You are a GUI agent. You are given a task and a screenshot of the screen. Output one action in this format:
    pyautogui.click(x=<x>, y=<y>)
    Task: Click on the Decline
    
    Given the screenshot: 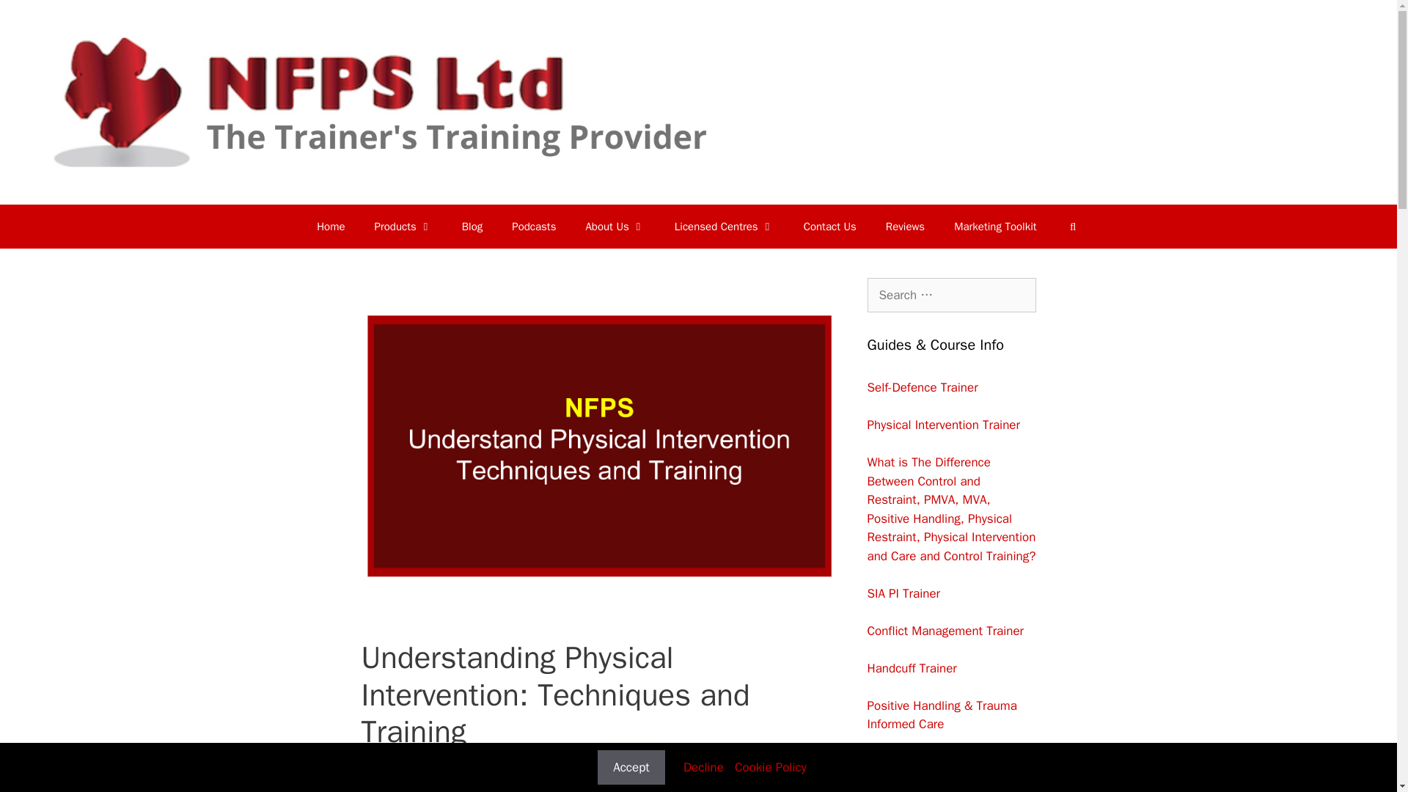 What is the action you would take?
    pyautogui.click(x=703, y=767)
    